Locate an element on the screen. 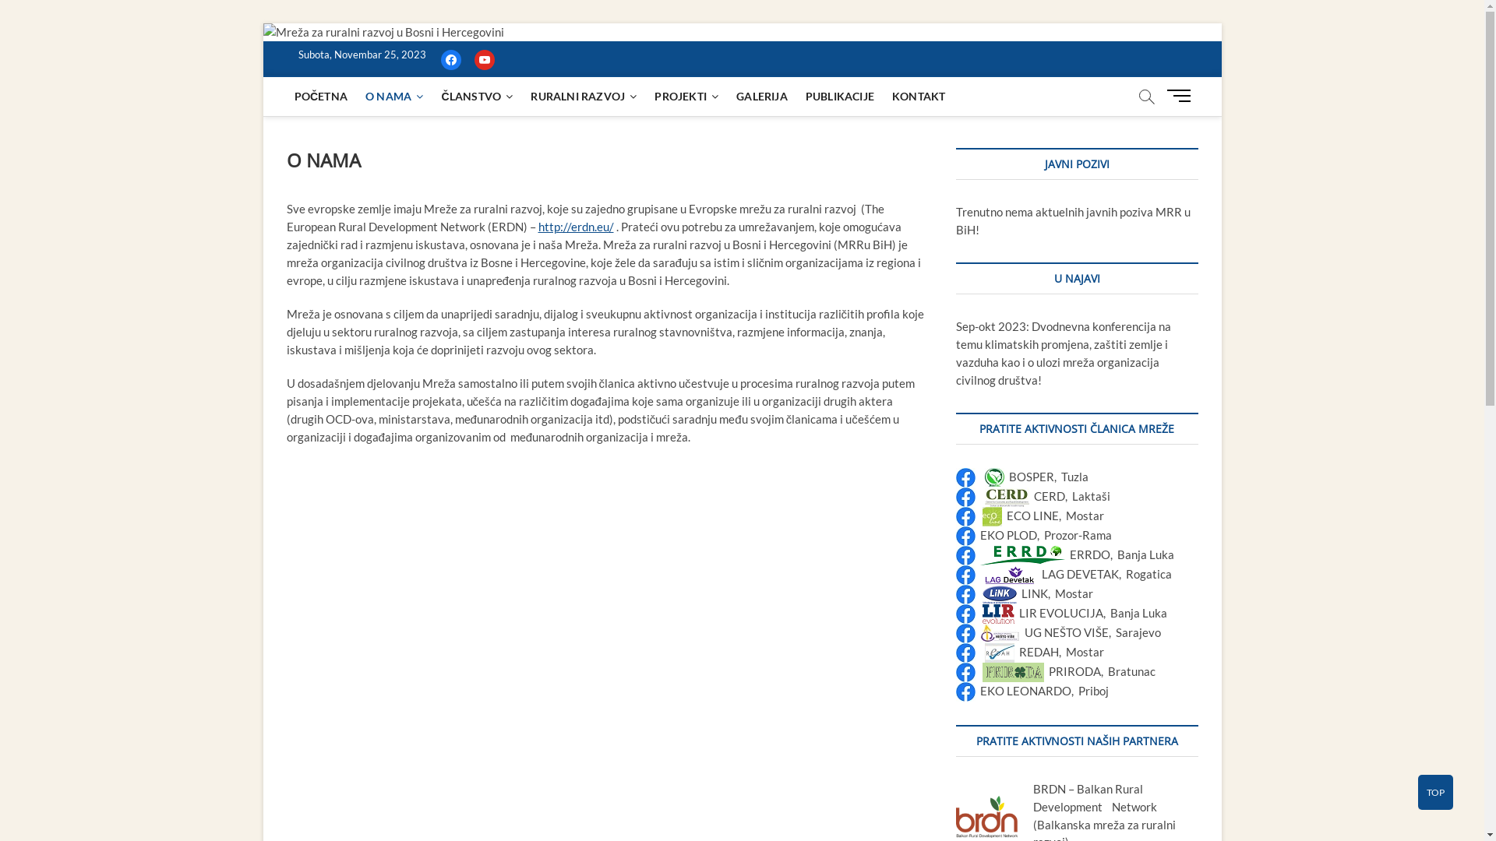 The height and width of the screenshot is (841, 1496). KONTAKT is located at coordinates (919, 97).